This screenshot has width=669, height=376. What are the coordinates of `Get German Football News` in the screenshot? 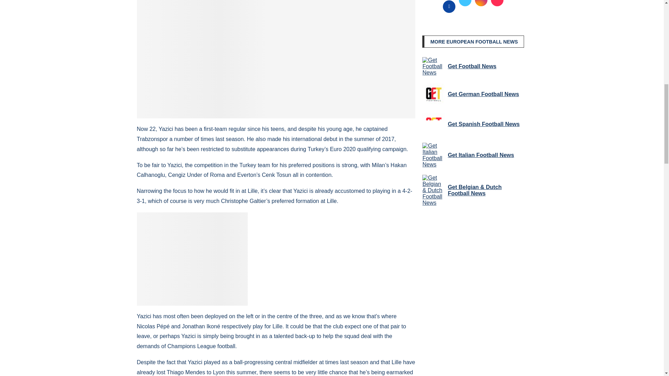 It's located at (433, 94).